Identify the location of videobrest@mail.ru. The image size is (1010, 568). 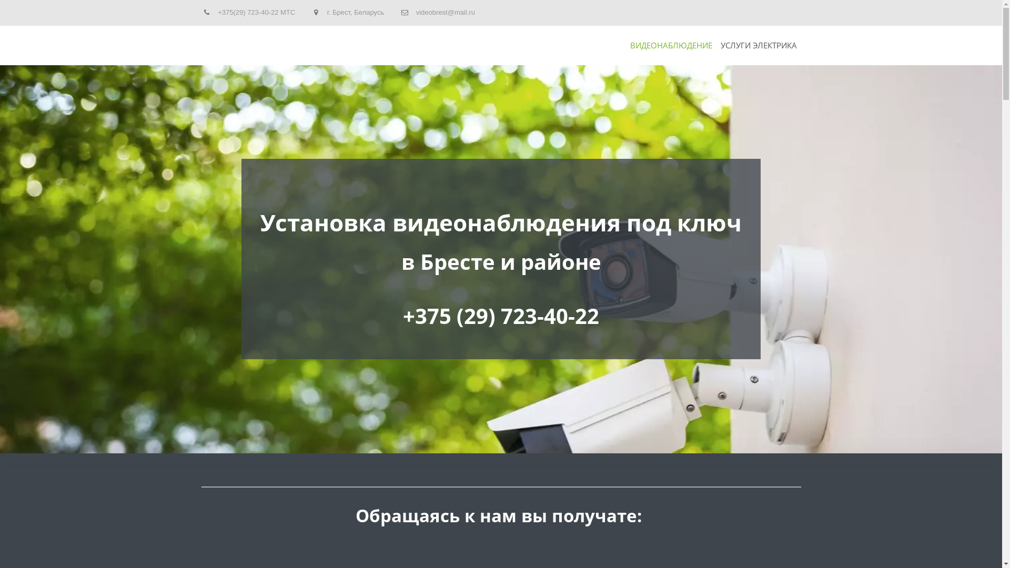
(446, 13).